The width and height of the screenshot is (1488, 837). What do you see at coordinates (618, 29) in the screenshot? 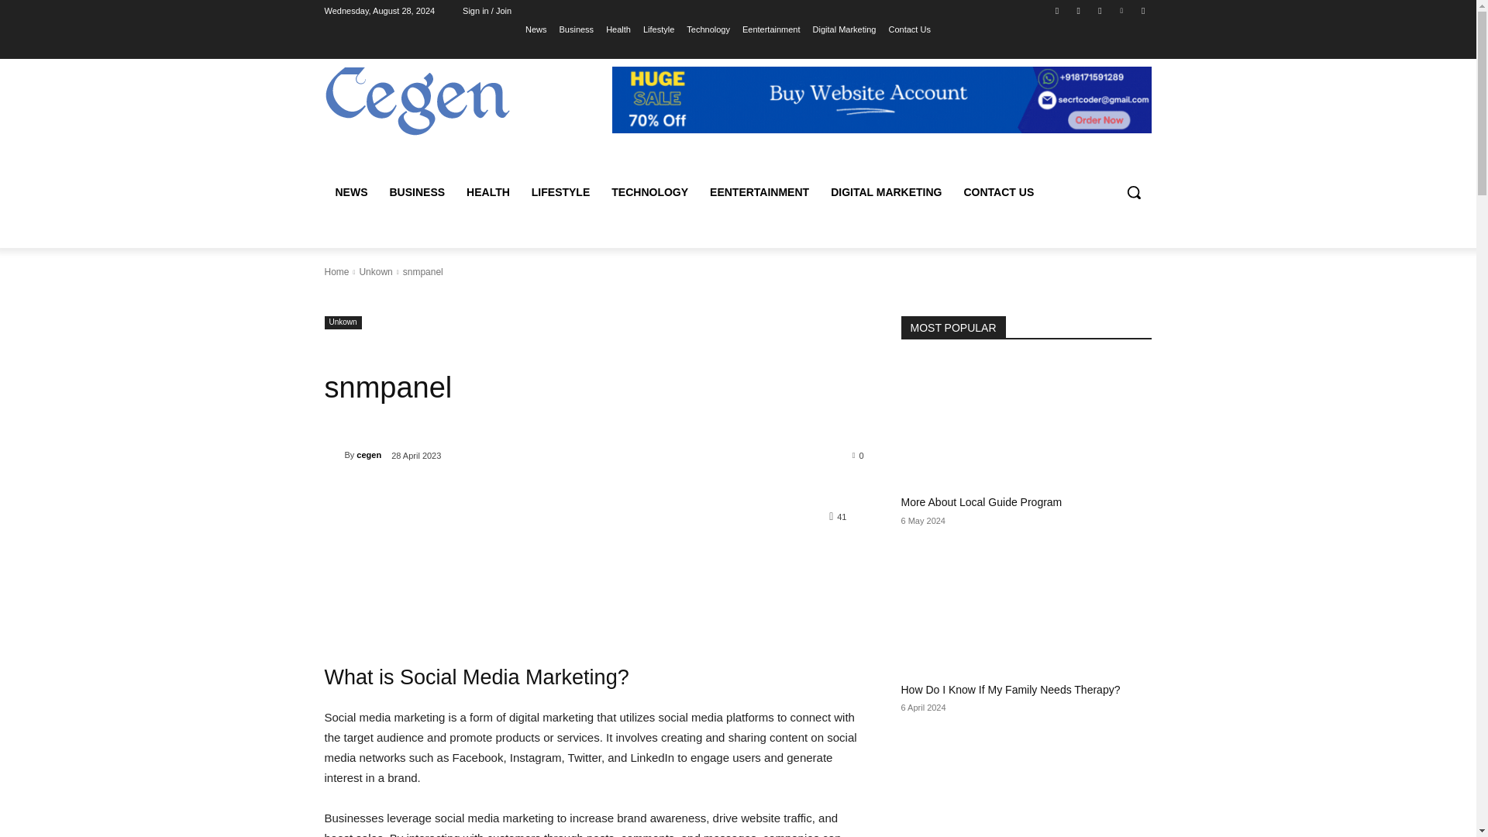
I see `Health` at bounding box center [618, 29].